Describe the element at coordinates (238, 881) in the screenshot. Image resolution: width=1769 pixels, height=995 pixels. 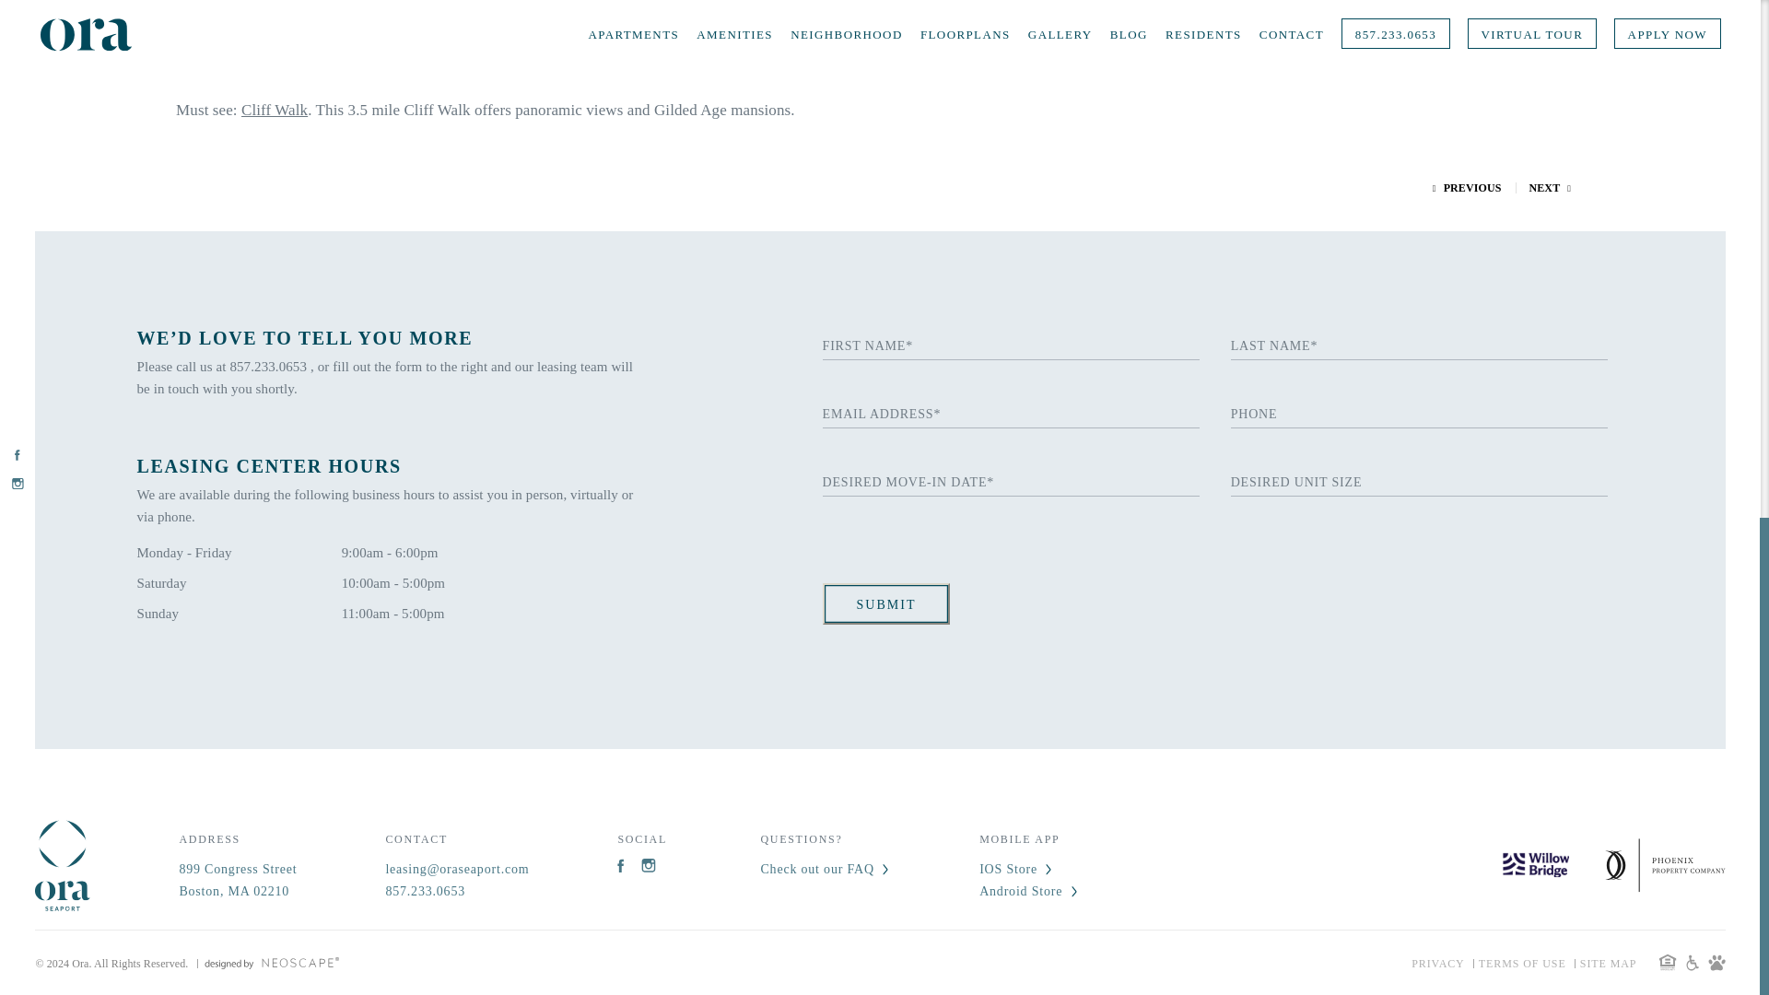
I see `Click here to call ORA Boston Seaport` at that location.